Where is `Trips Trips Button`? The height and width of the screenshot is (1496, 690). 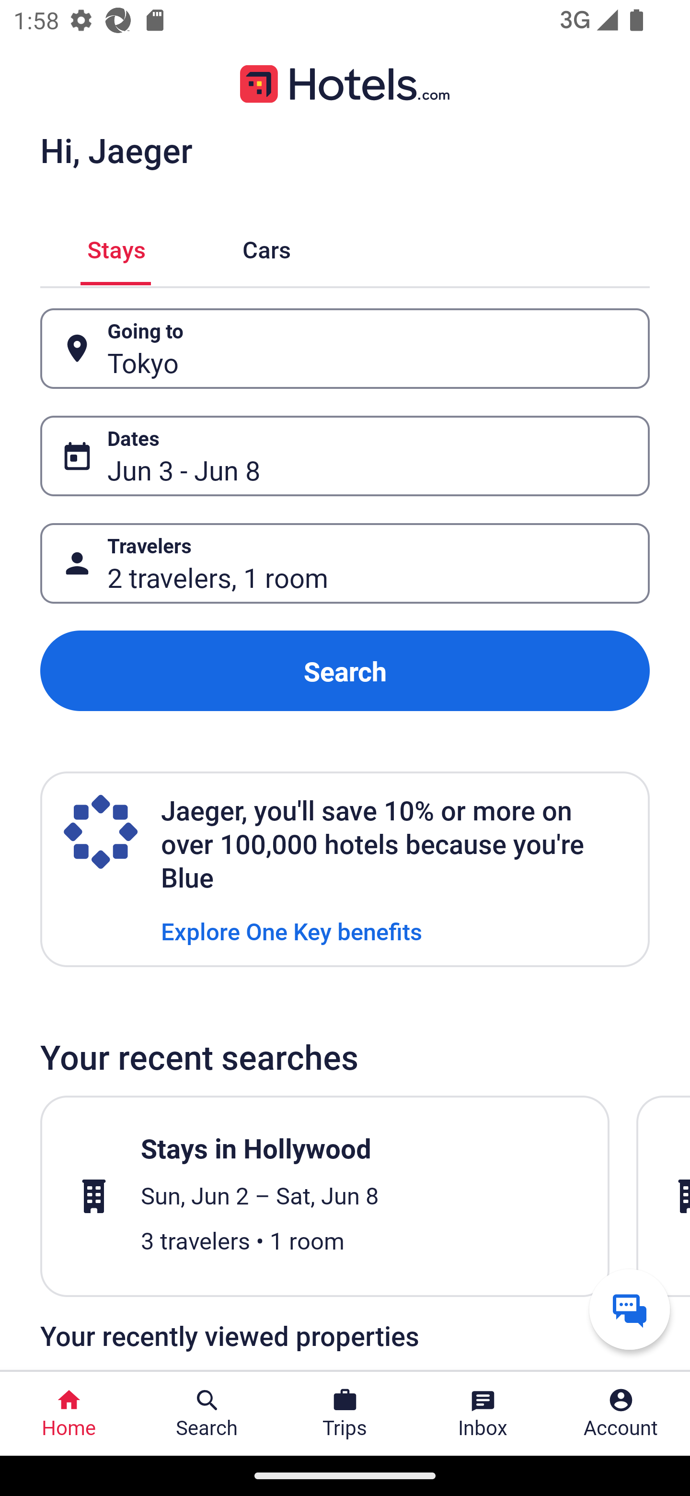
Trips Trips Button is located at coordinates (345, 1414).